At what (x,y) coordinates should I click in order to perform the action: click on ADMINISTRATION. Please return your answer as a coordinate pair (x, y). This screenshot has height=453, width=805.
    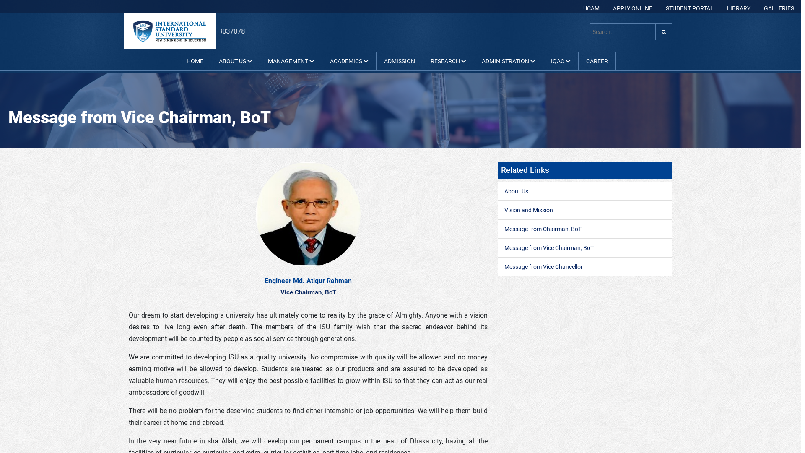
    Looking at the image, I should click on (508, 61).